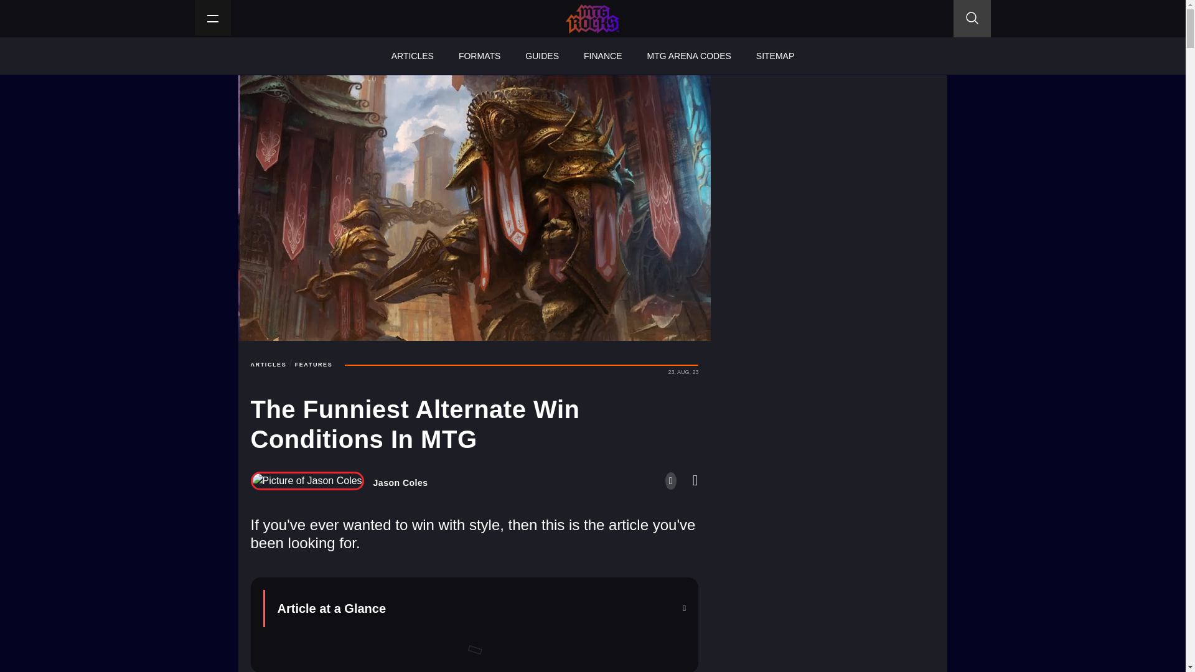 This screenshot has height=672, width=1195. I want to click on SITEMAP, so click(775, 56).